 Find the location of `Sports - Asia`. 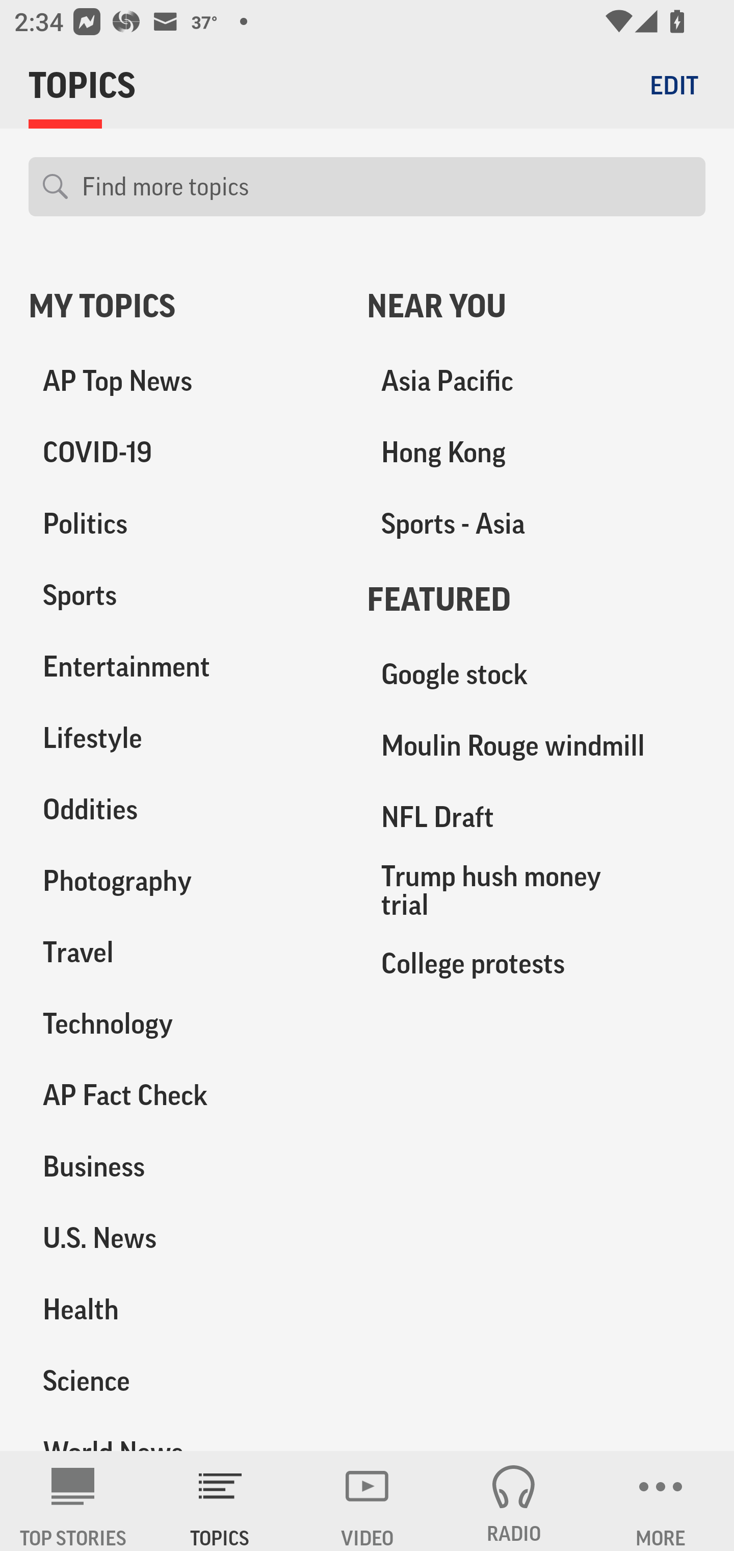

Sports - Asia is located at coordinates (536, 524).